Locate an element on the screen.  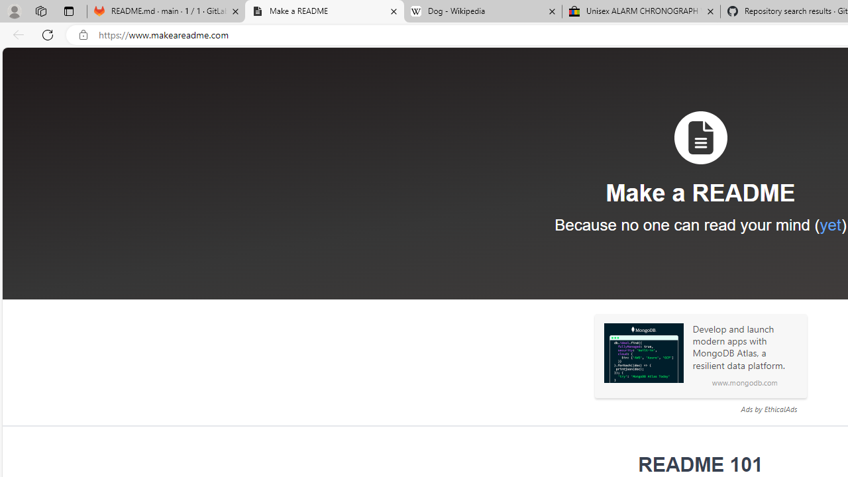
Sponsored: MongoDB is located at coordinates (643, 353).